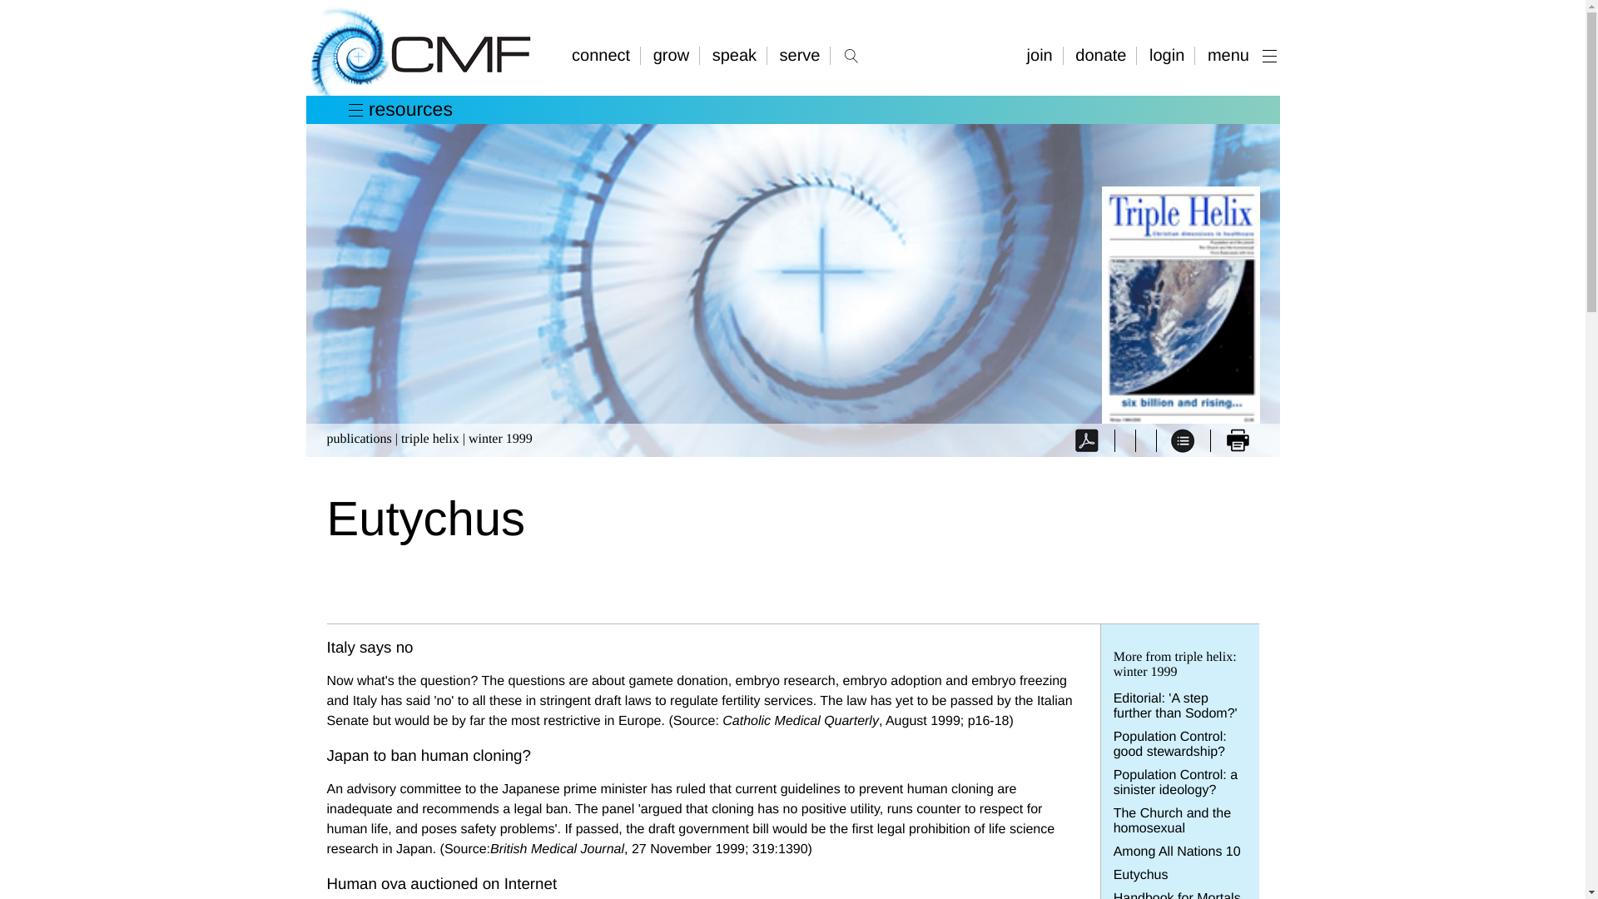 The width and height of the screenshot is (1598, 899). I want to click on serve, so click(801, 55).